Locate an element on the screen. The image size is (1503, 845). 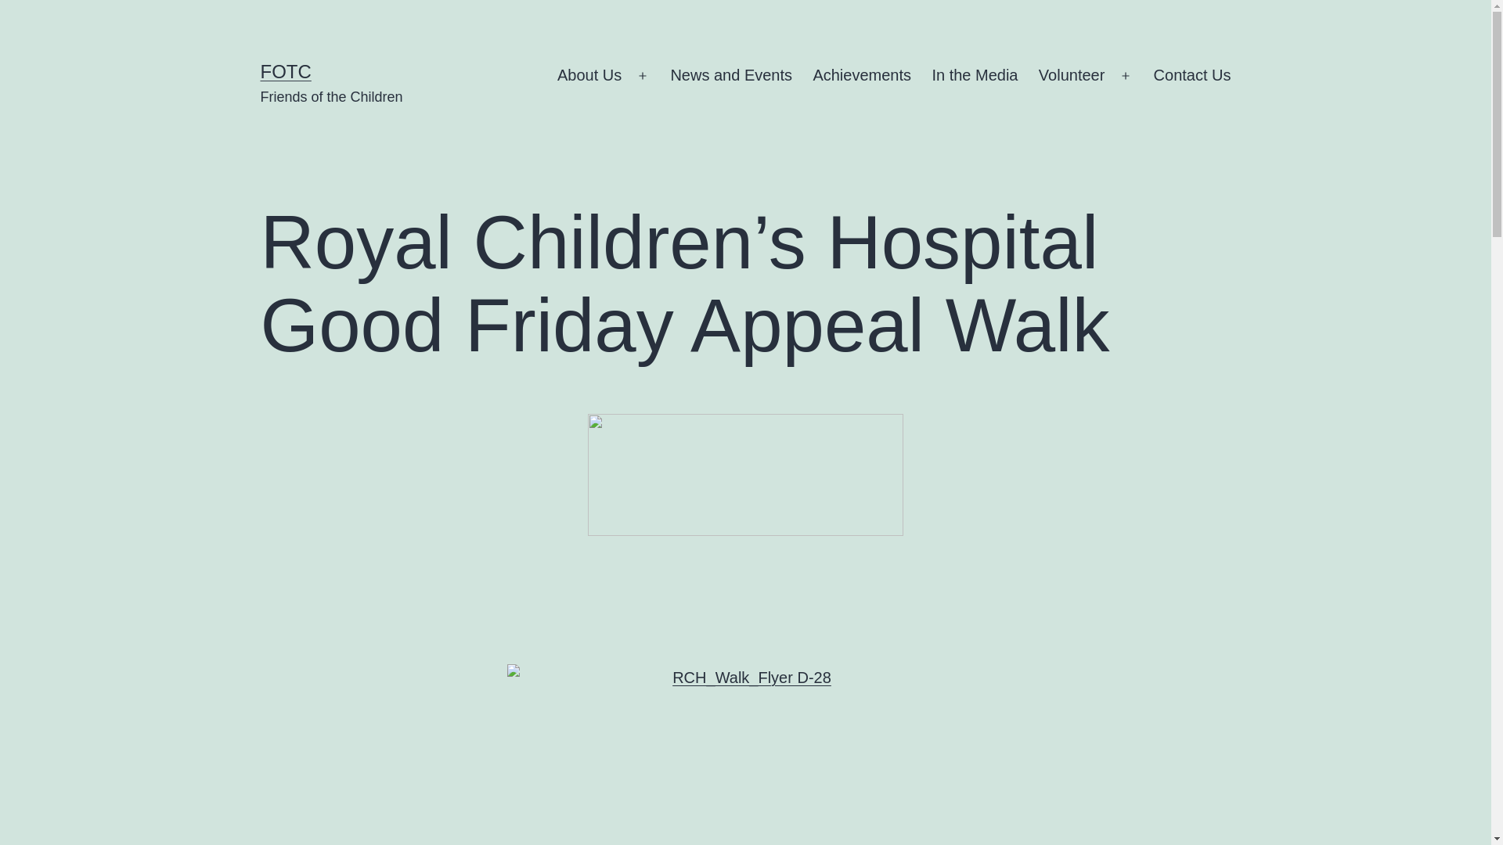
Volunteer is located at coordinates (1072, 76).